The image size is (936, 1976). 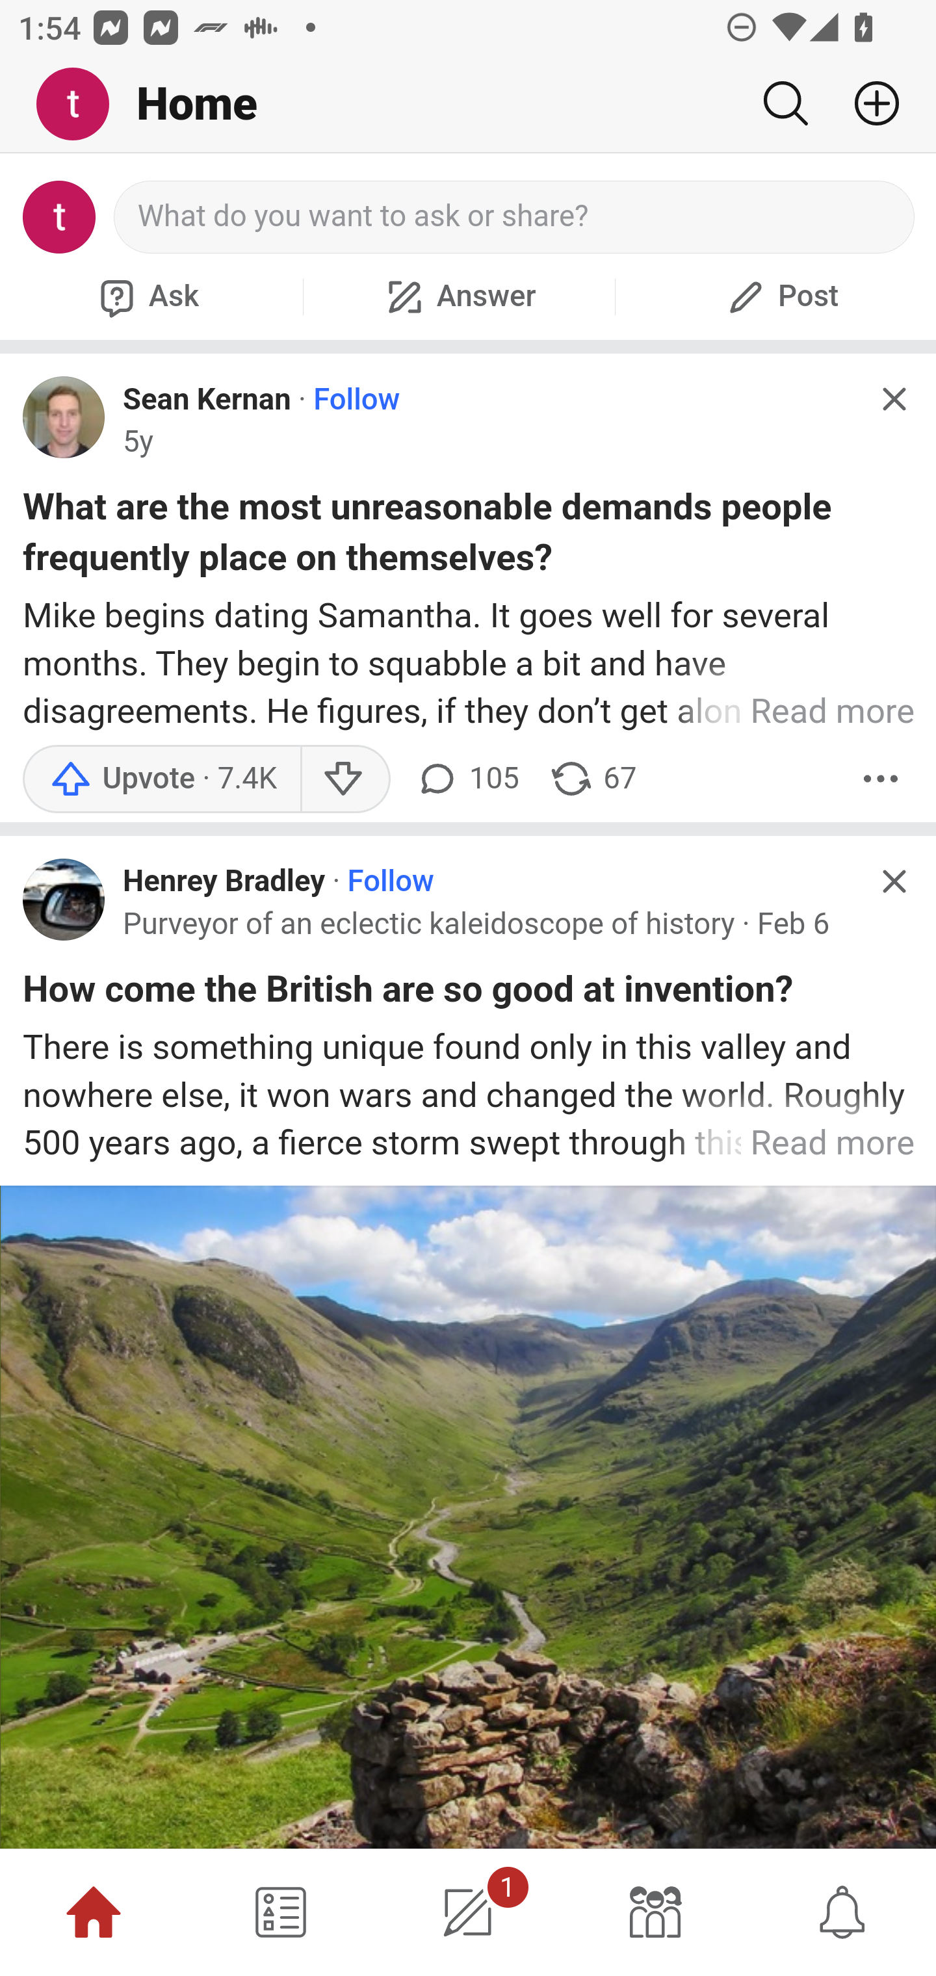 I want to click on Ask, so click(x=146, y=296).